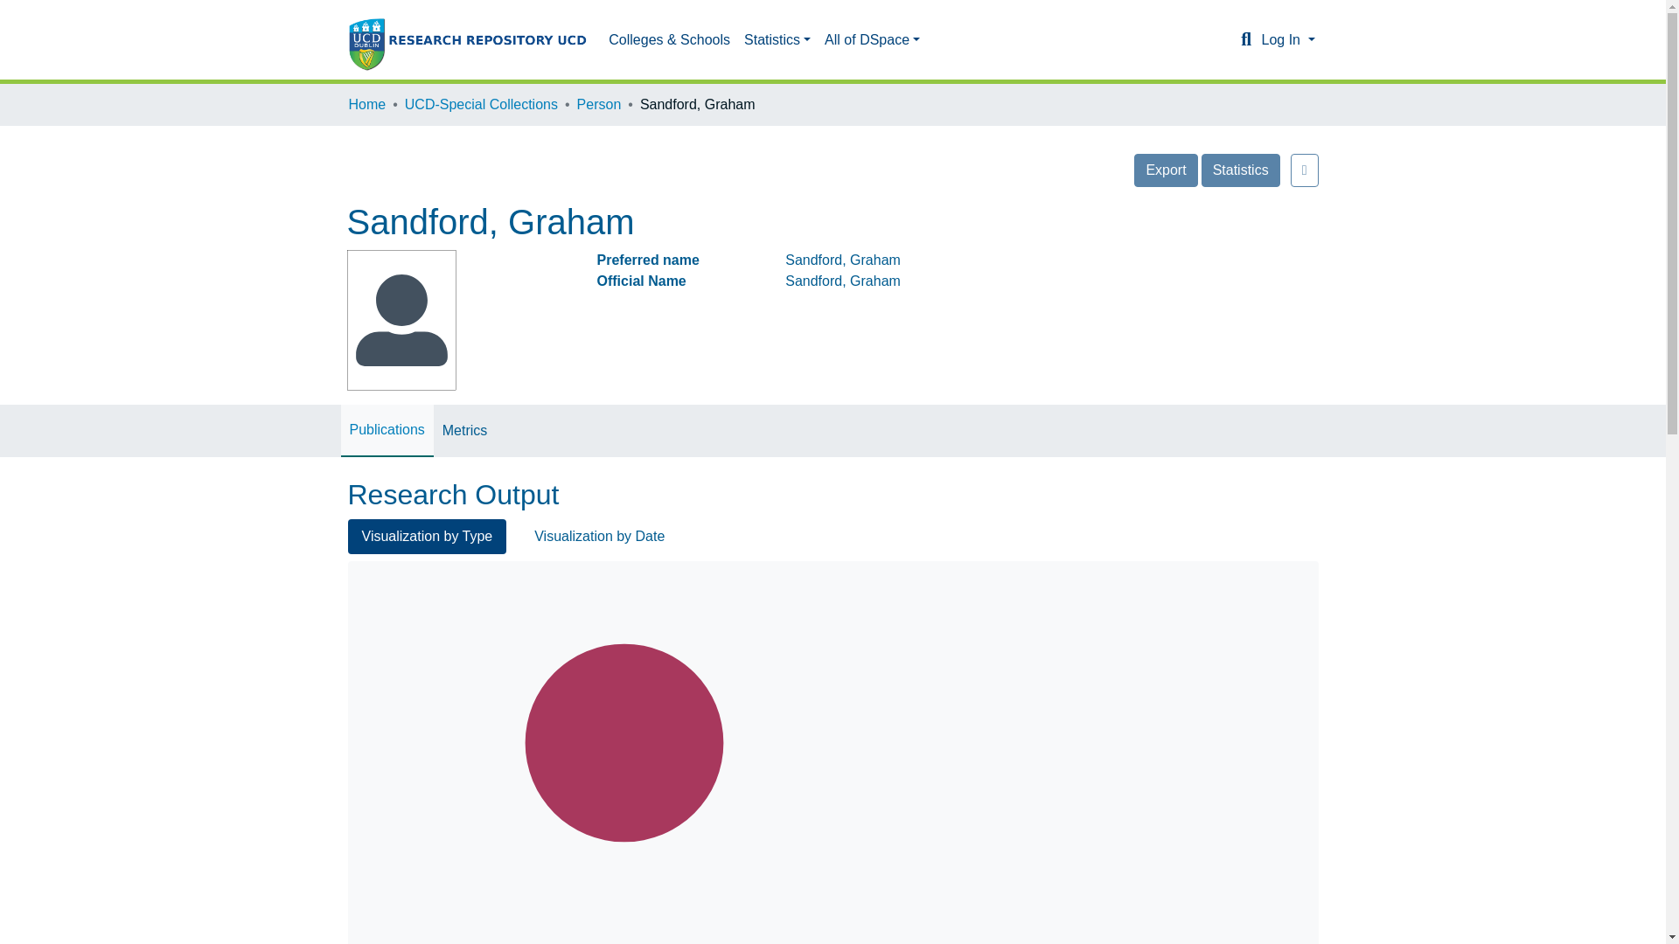 This screenshot has height=944, width=1679. Describe the element at coordinates (427, 537) in the screenshot. I see `Visualization by Type` at that location.